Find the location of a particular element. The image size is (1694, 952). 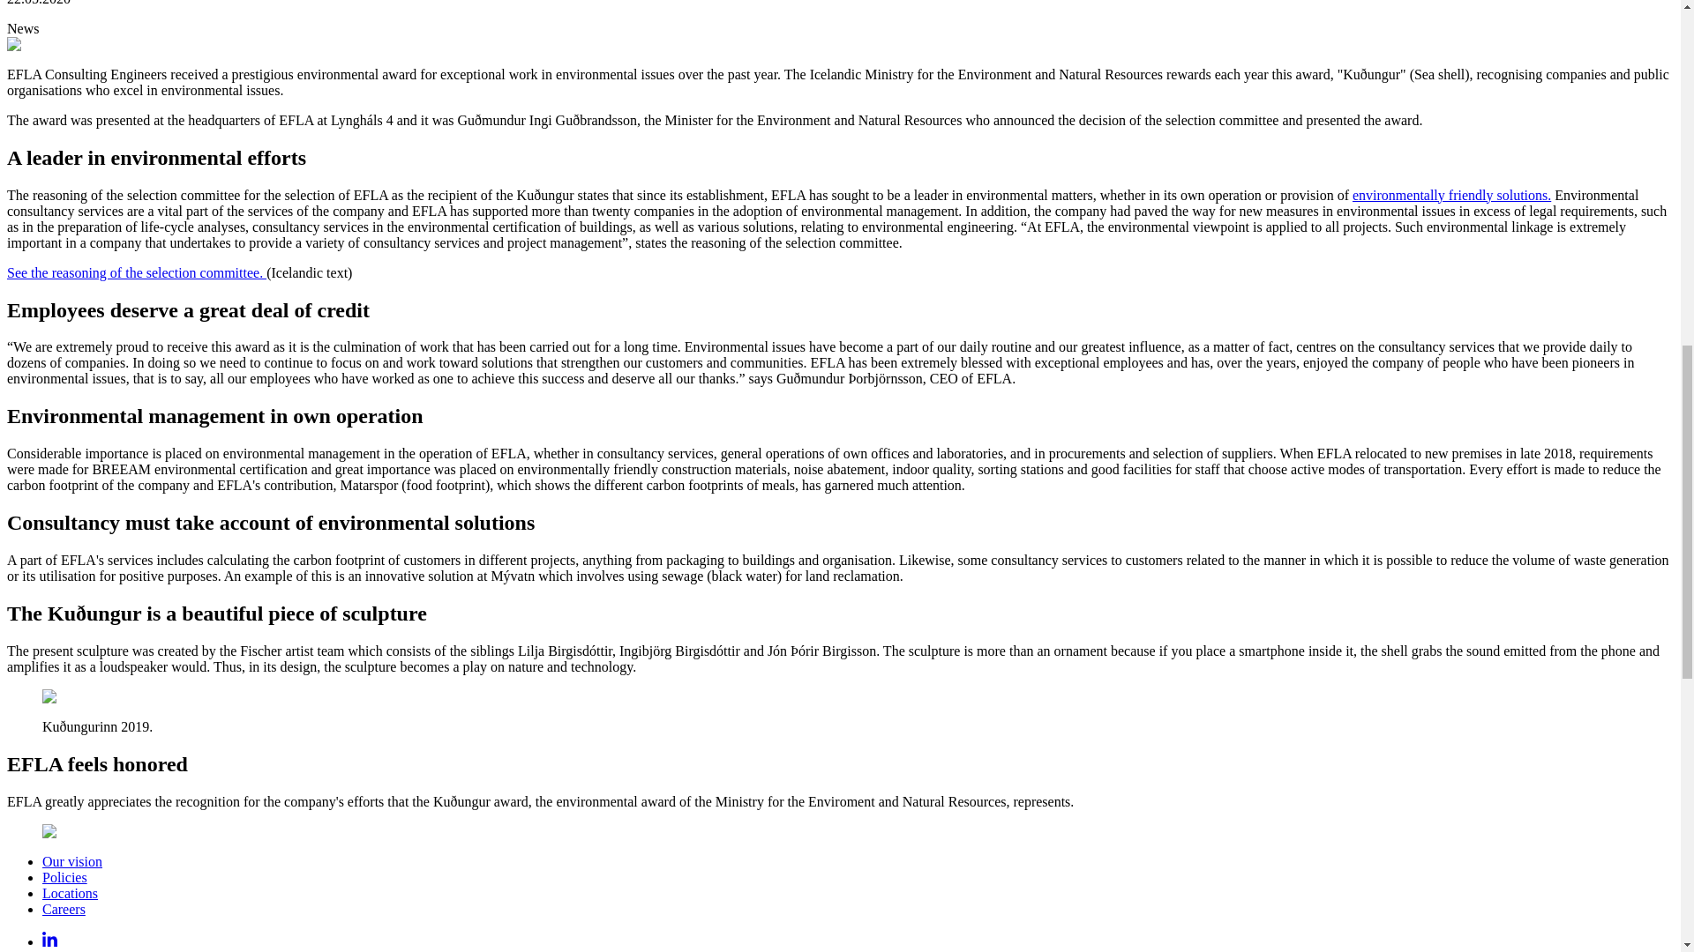

Our vision is located at coordinates (72, 861).